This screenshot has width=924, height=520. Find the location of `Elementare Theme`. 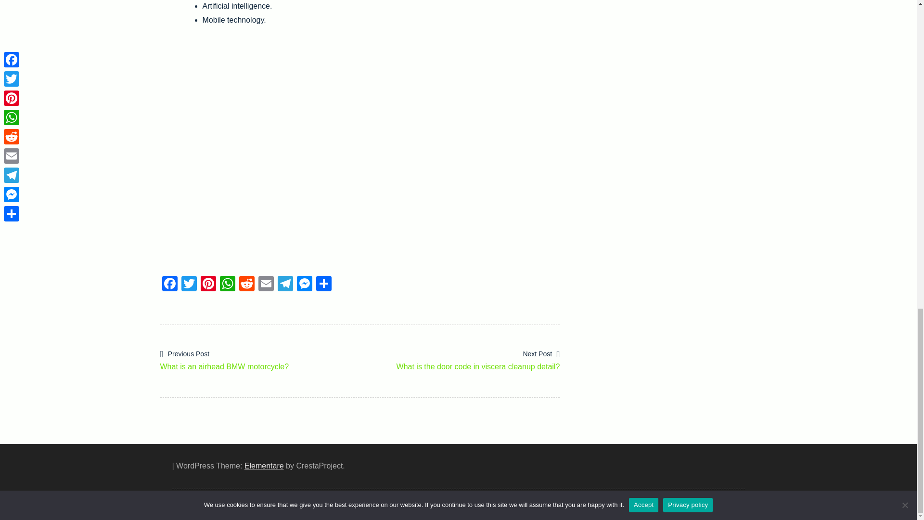

Elementare Theme is located at coordinates (264, 466).